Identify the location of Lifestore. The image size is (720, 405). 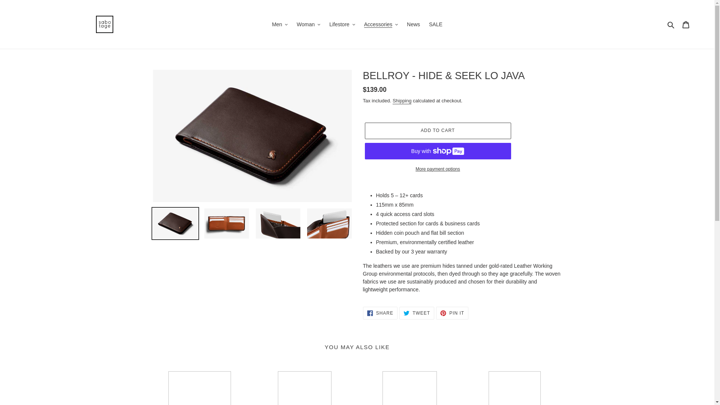
(342, 24).